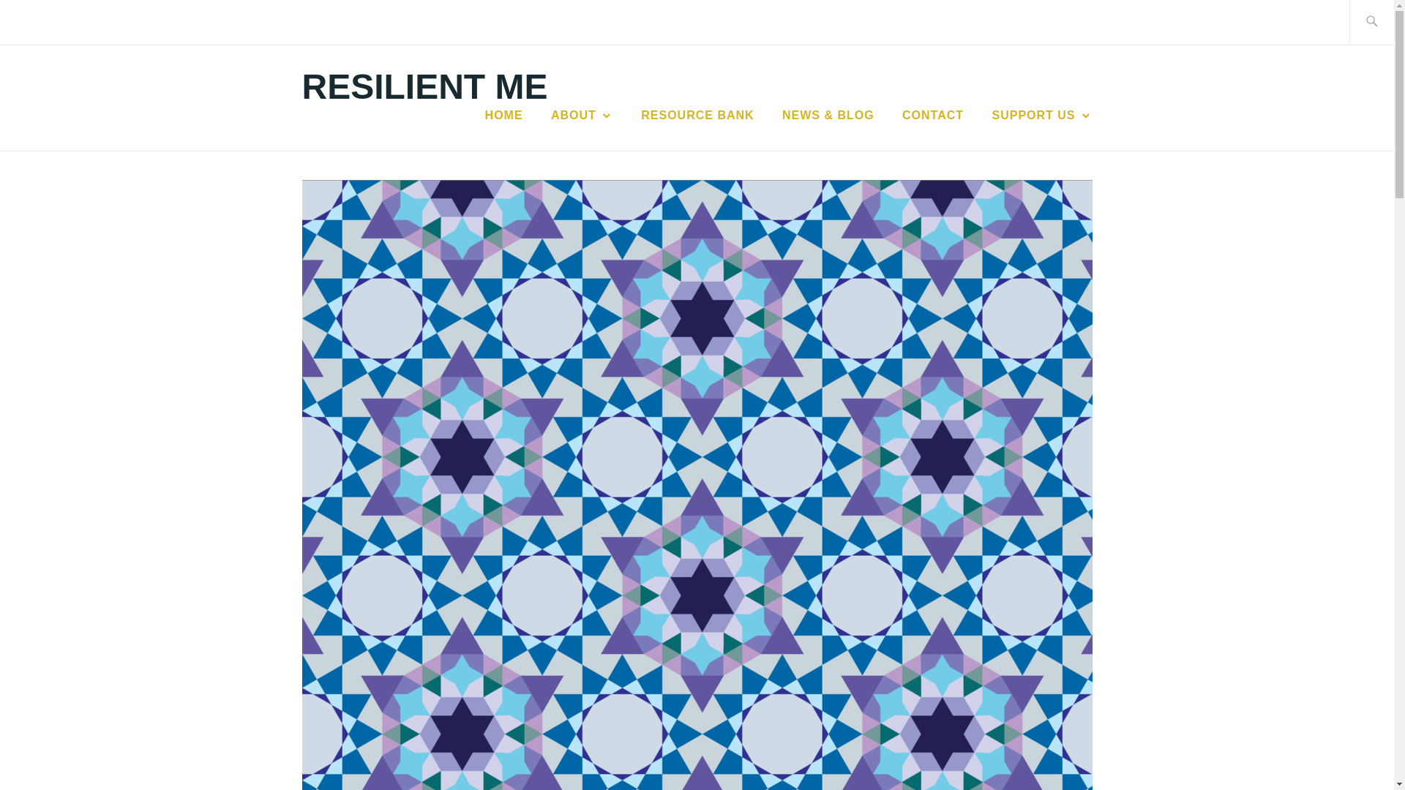 This screenshot has width=1405, height=790. Describe the element at coordinates (581, 115) in the screenshot. I see `ABOUT` at that location.